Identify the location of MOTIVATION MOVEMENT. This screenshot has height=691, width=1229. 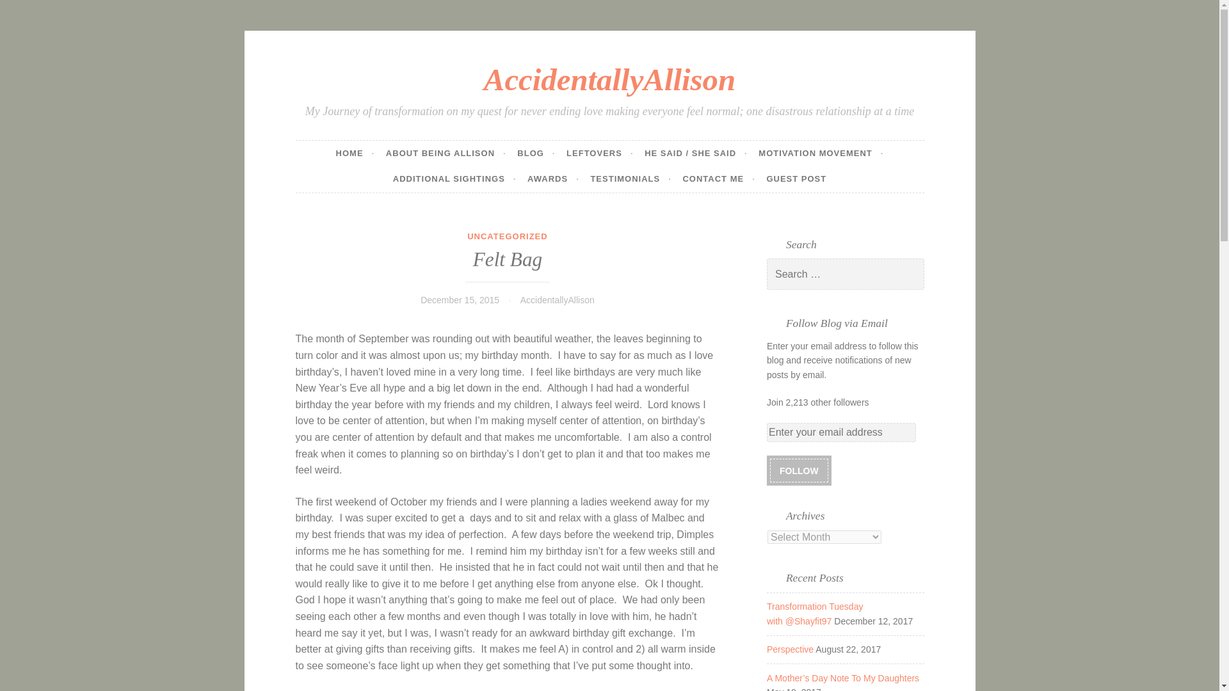
(821, 154).